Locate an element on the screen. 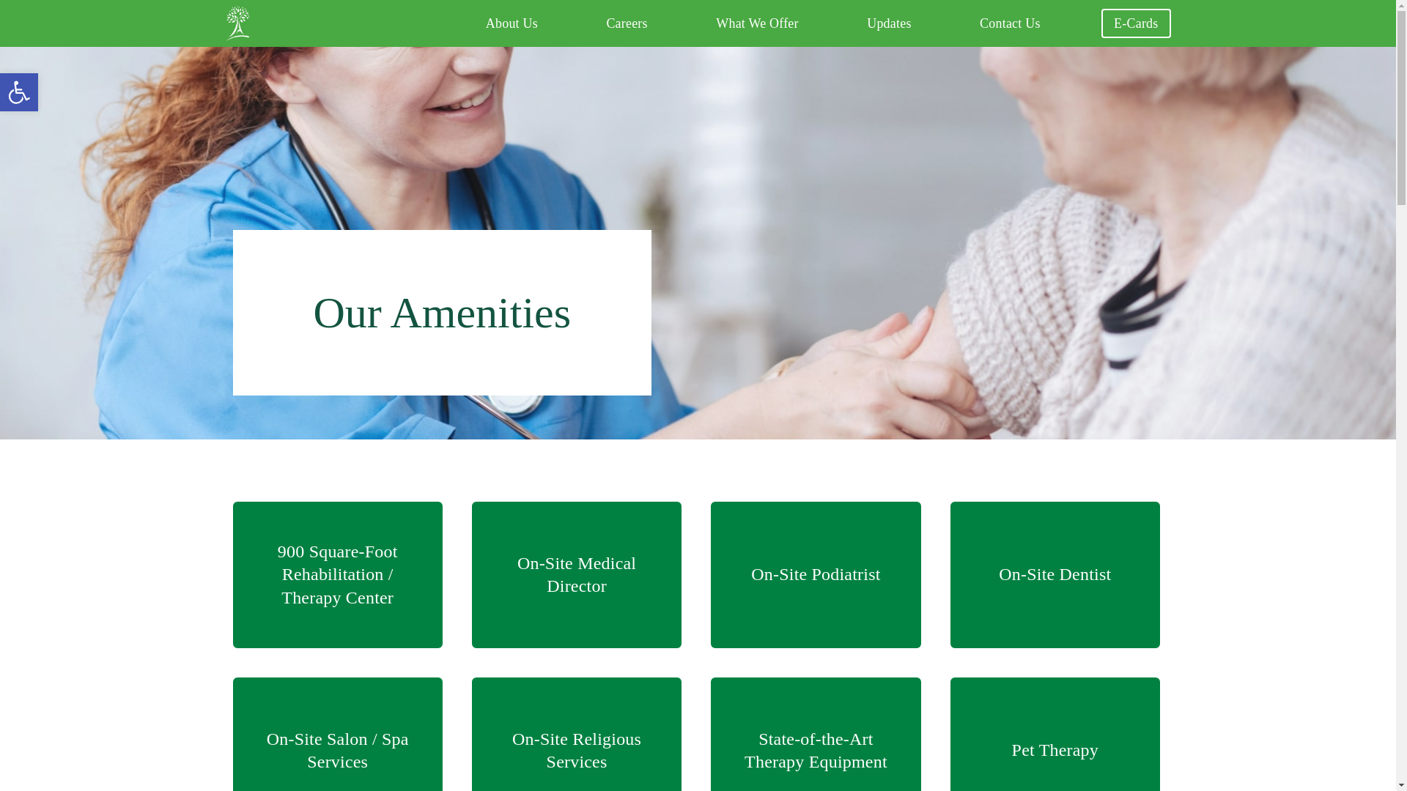 Image resolution: width=1407 pixels, height=791 pixels. Pet Therapy is located at coordinates (1055, 574).